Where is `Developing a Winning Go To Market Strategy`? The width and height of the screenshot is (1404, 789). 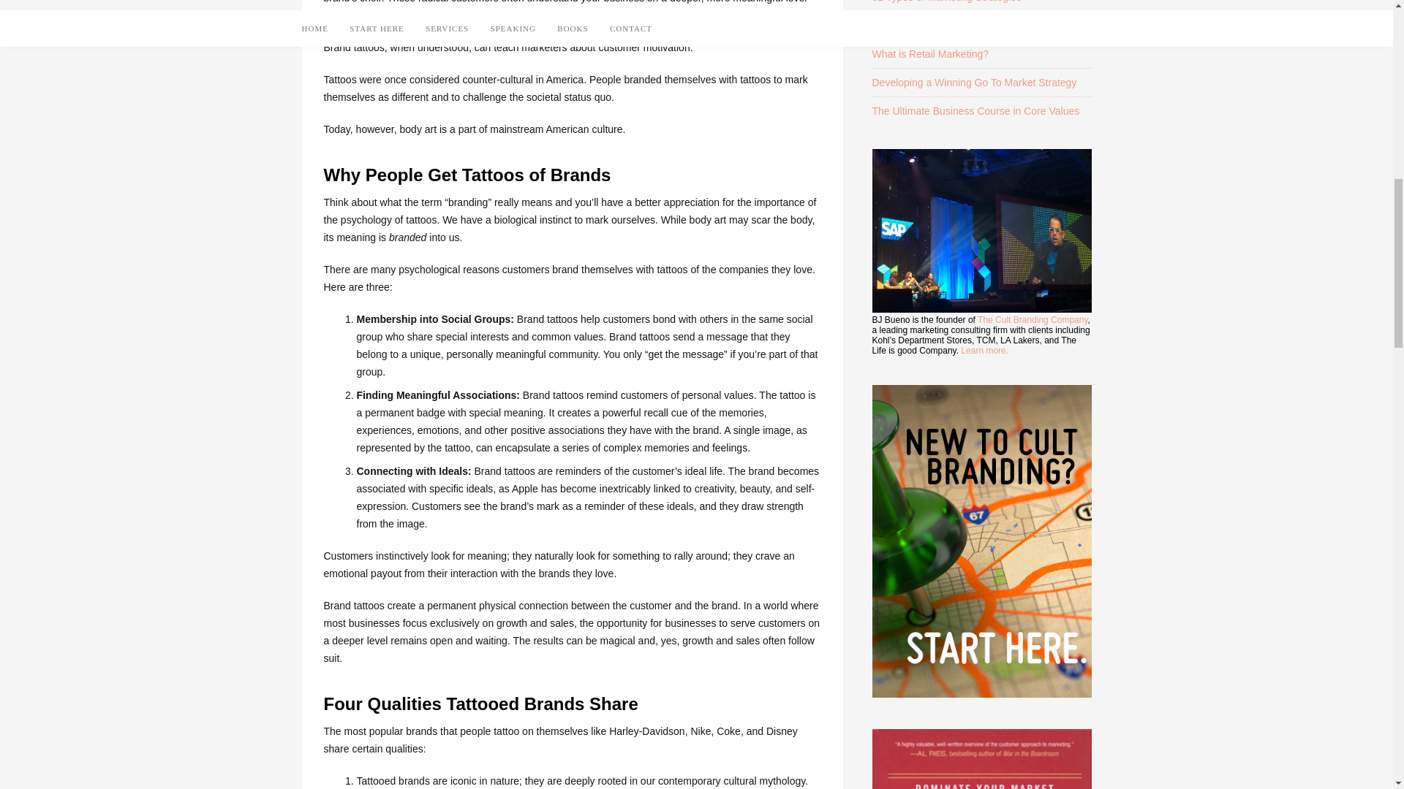 Developing a Winning Go To Market Strategy is located at coordinates (974, 82).